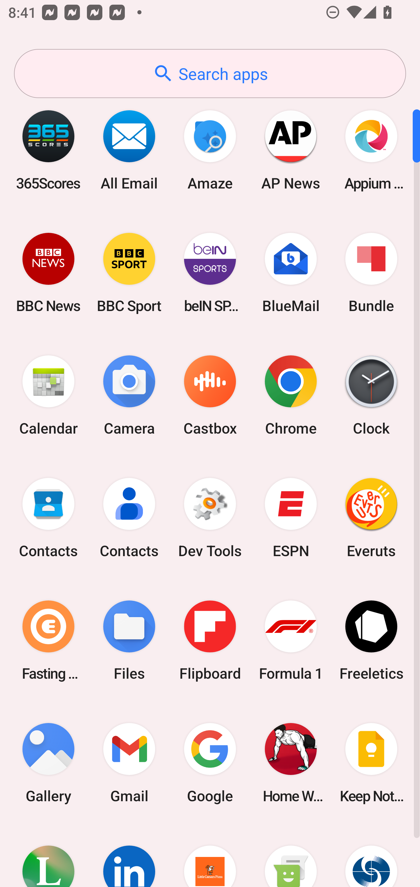 The image size is (420, 887). What do you see at coordinates (210, 763) in the screenshot?
I see `Google` at bounding box center [210, 763].